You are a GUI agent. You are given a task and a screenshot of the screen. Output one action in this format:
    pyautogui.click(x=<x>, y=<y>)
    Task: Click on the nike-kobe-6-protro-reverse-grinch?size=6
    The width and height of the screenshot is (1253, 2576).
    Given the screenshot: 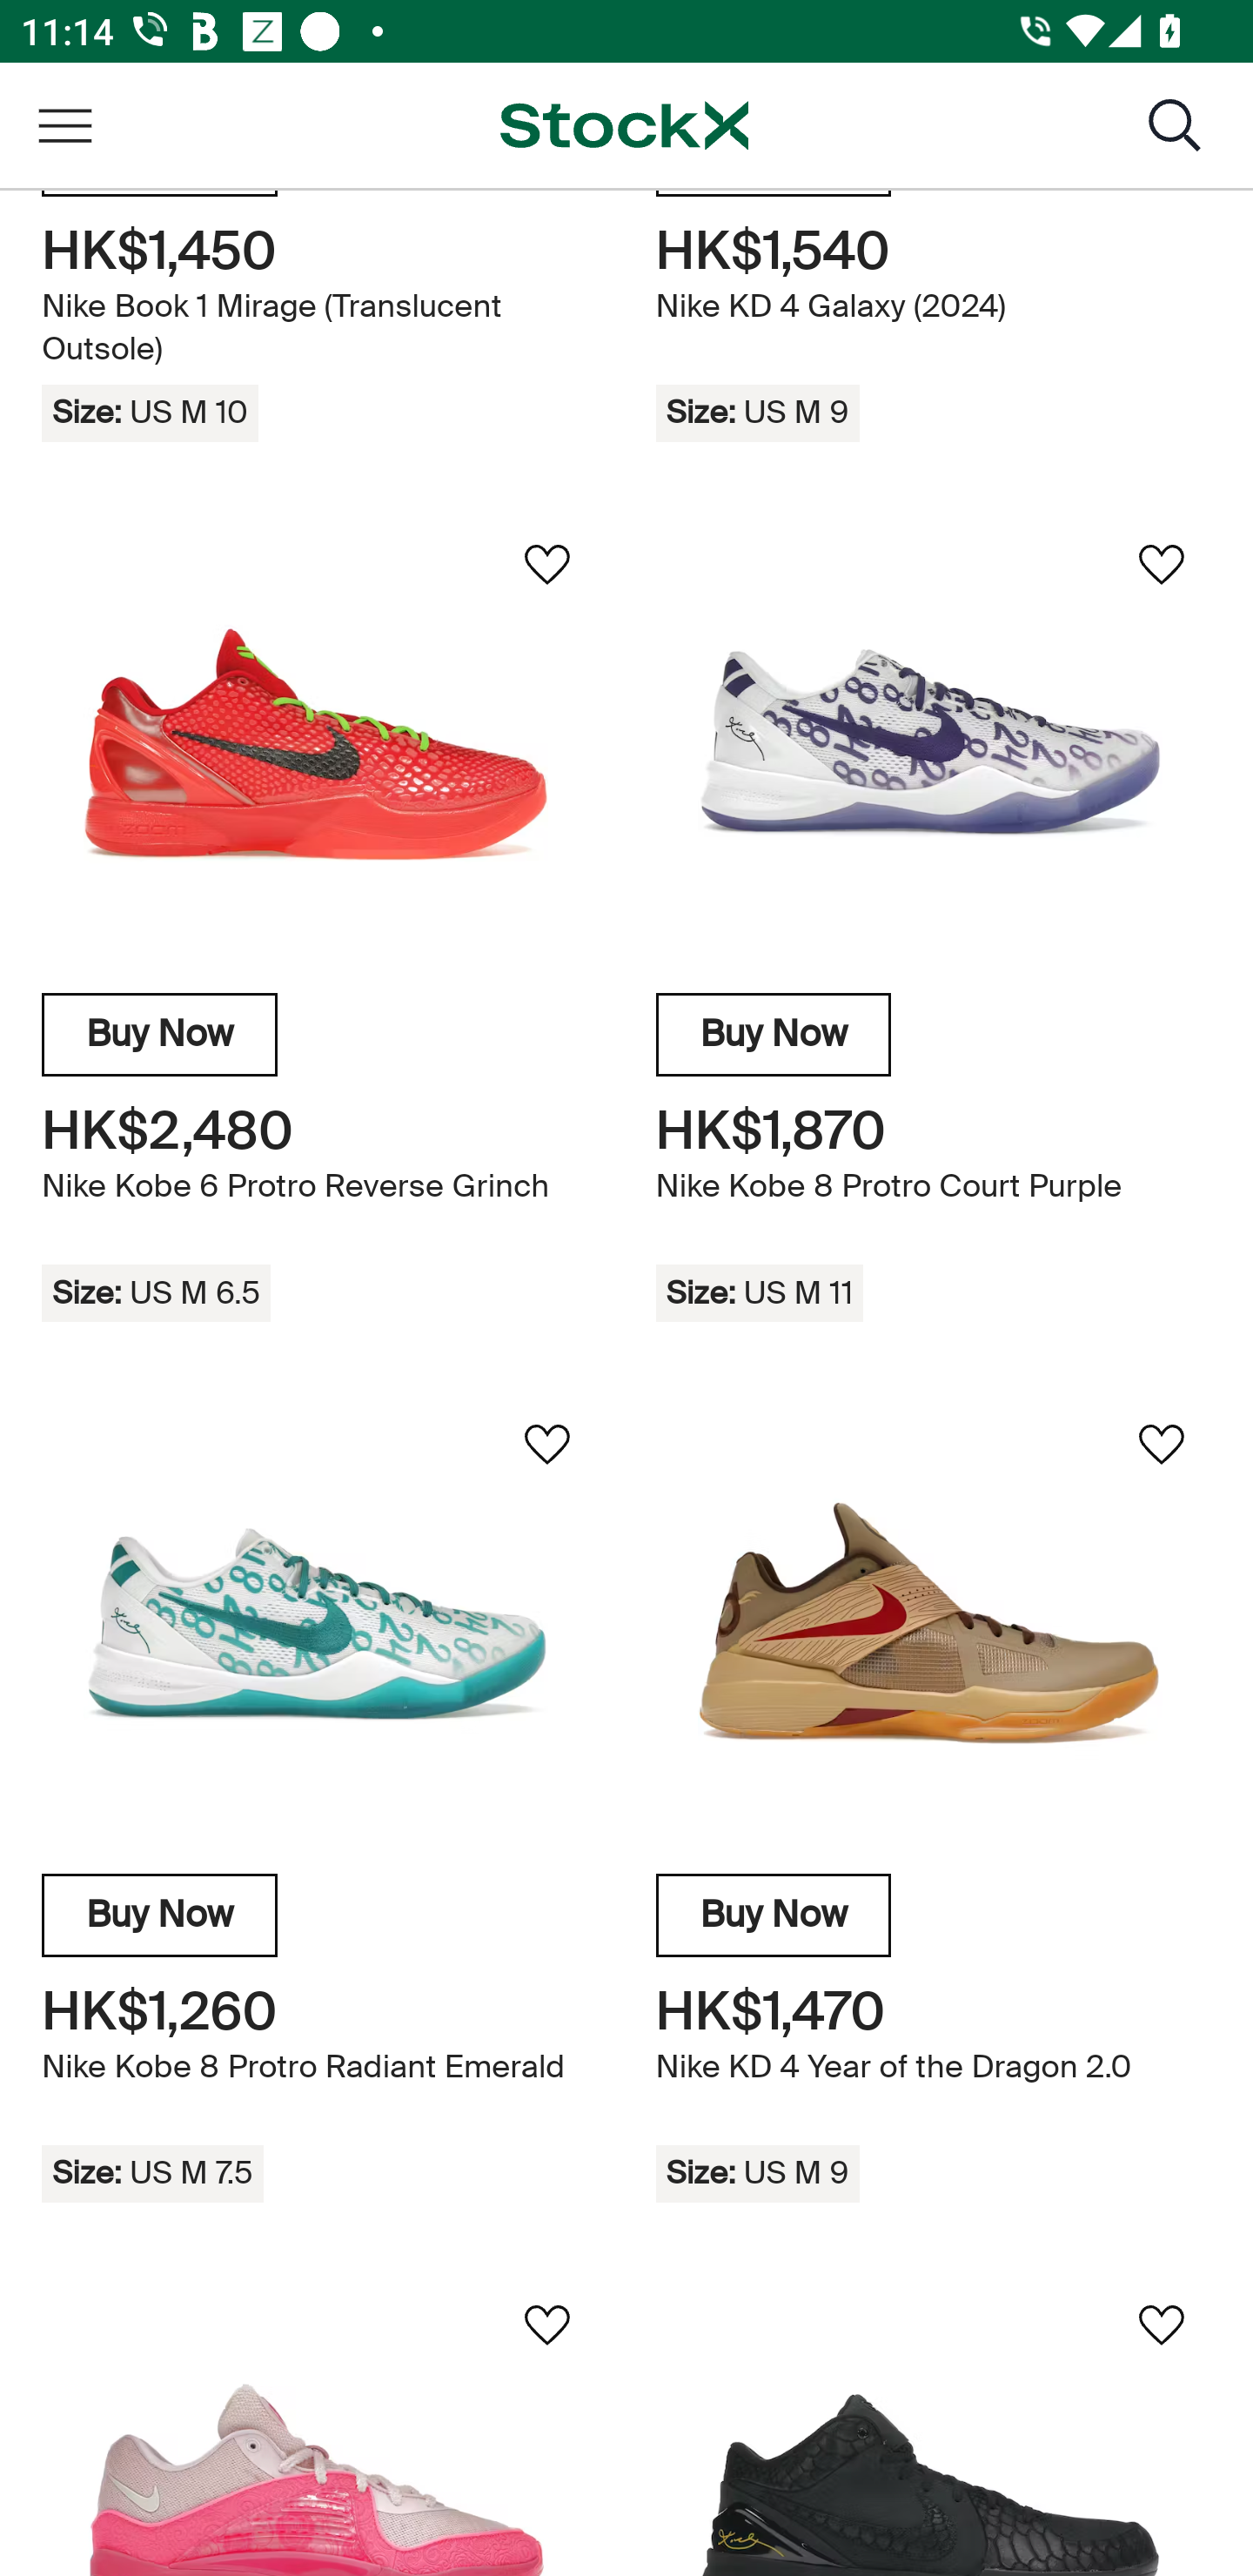 What is the action you would take?
    pyautogui.click(x=318, y=744)
    